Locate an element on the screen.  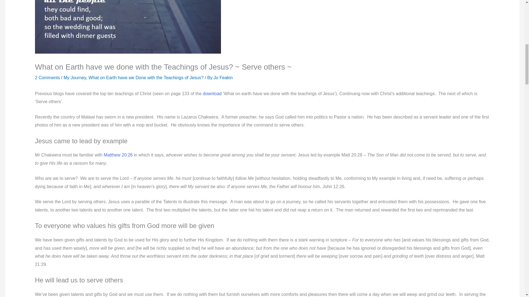
View all posts by Jo Feakin is located at coordinates (223, 78).